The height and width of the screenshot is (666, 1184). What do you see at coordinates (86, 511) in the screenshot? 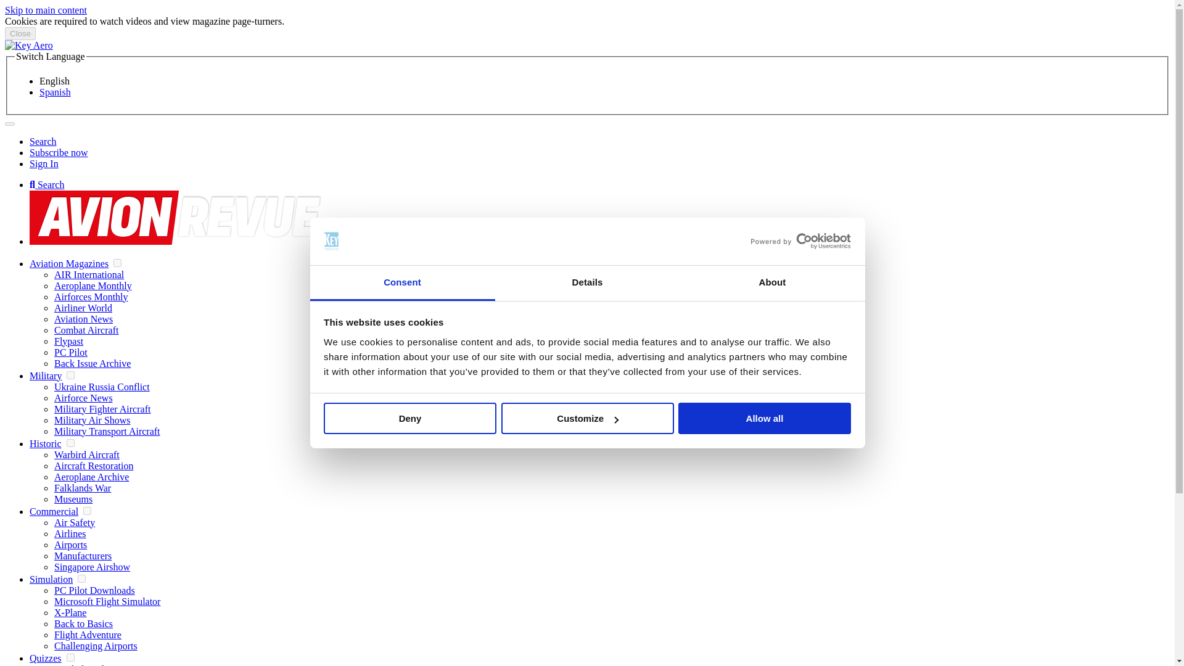
I see `on` at bounding box center [86, 511].